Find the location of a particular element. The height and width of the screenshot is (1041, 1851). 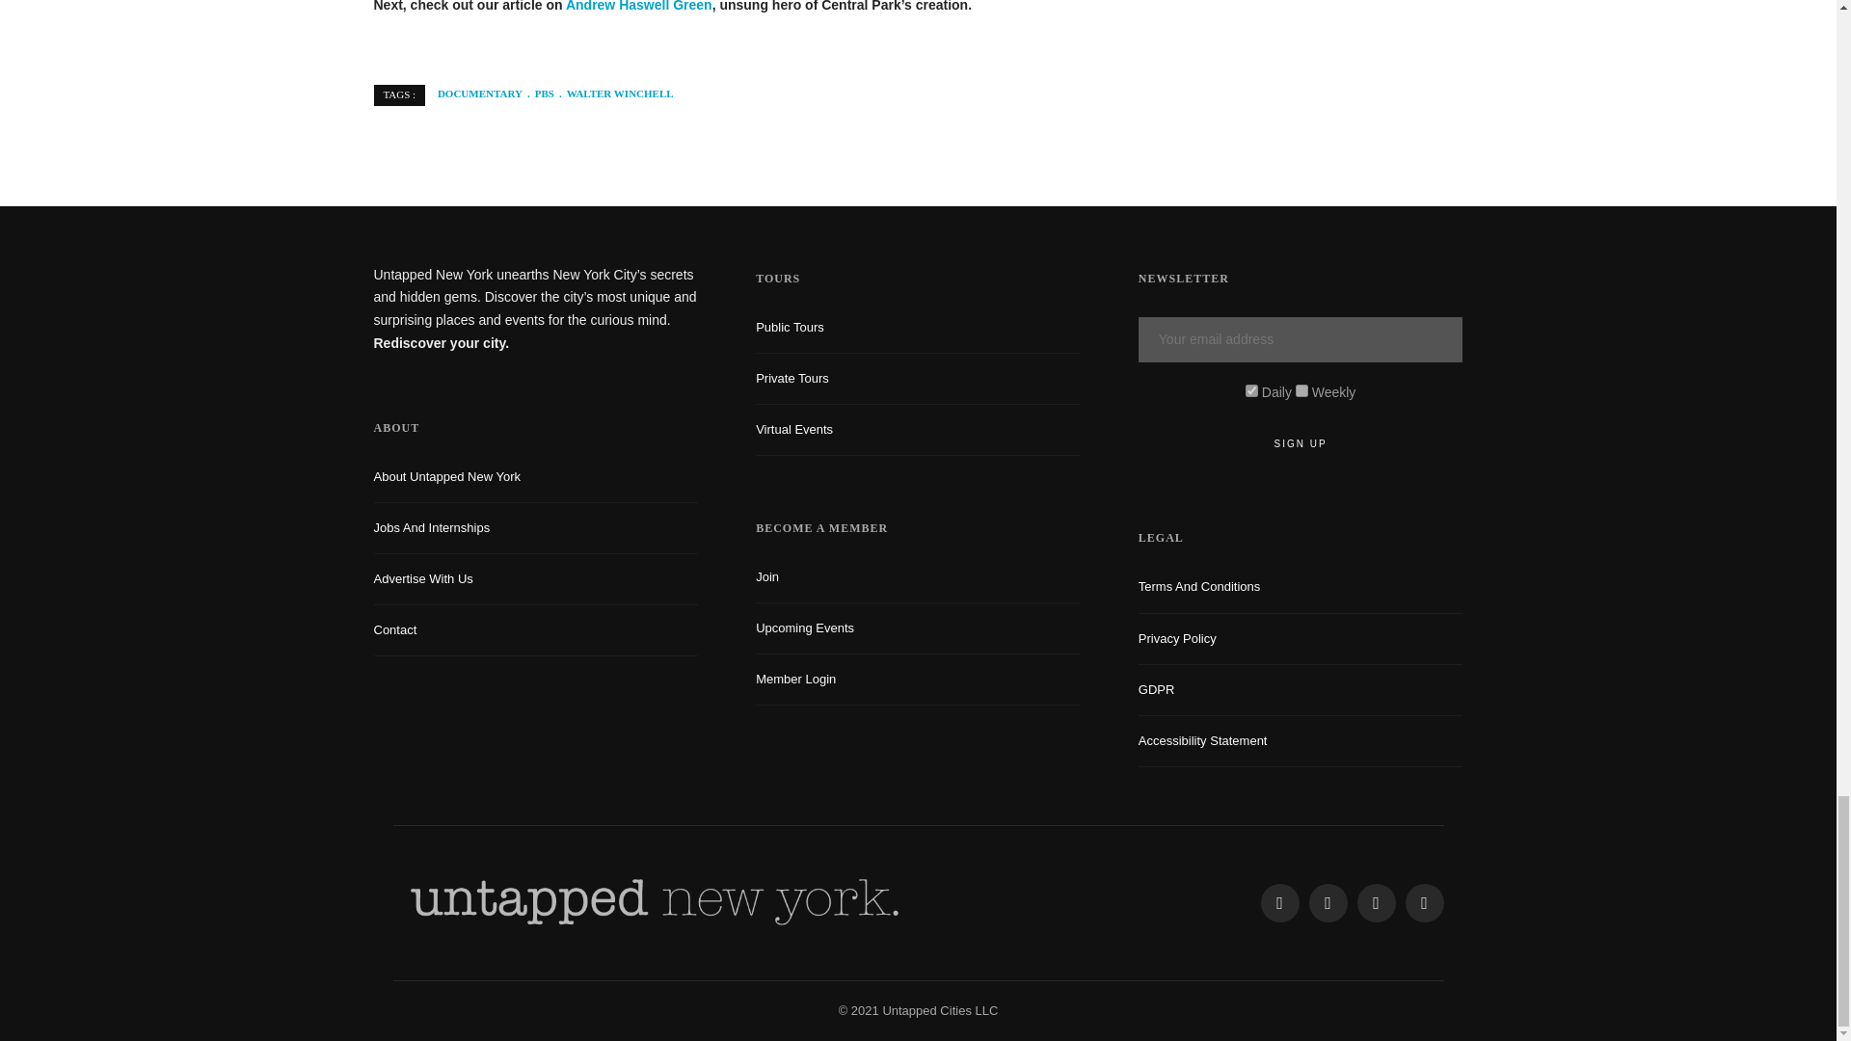

e99a09560c is located at coordinates (1251, 389).